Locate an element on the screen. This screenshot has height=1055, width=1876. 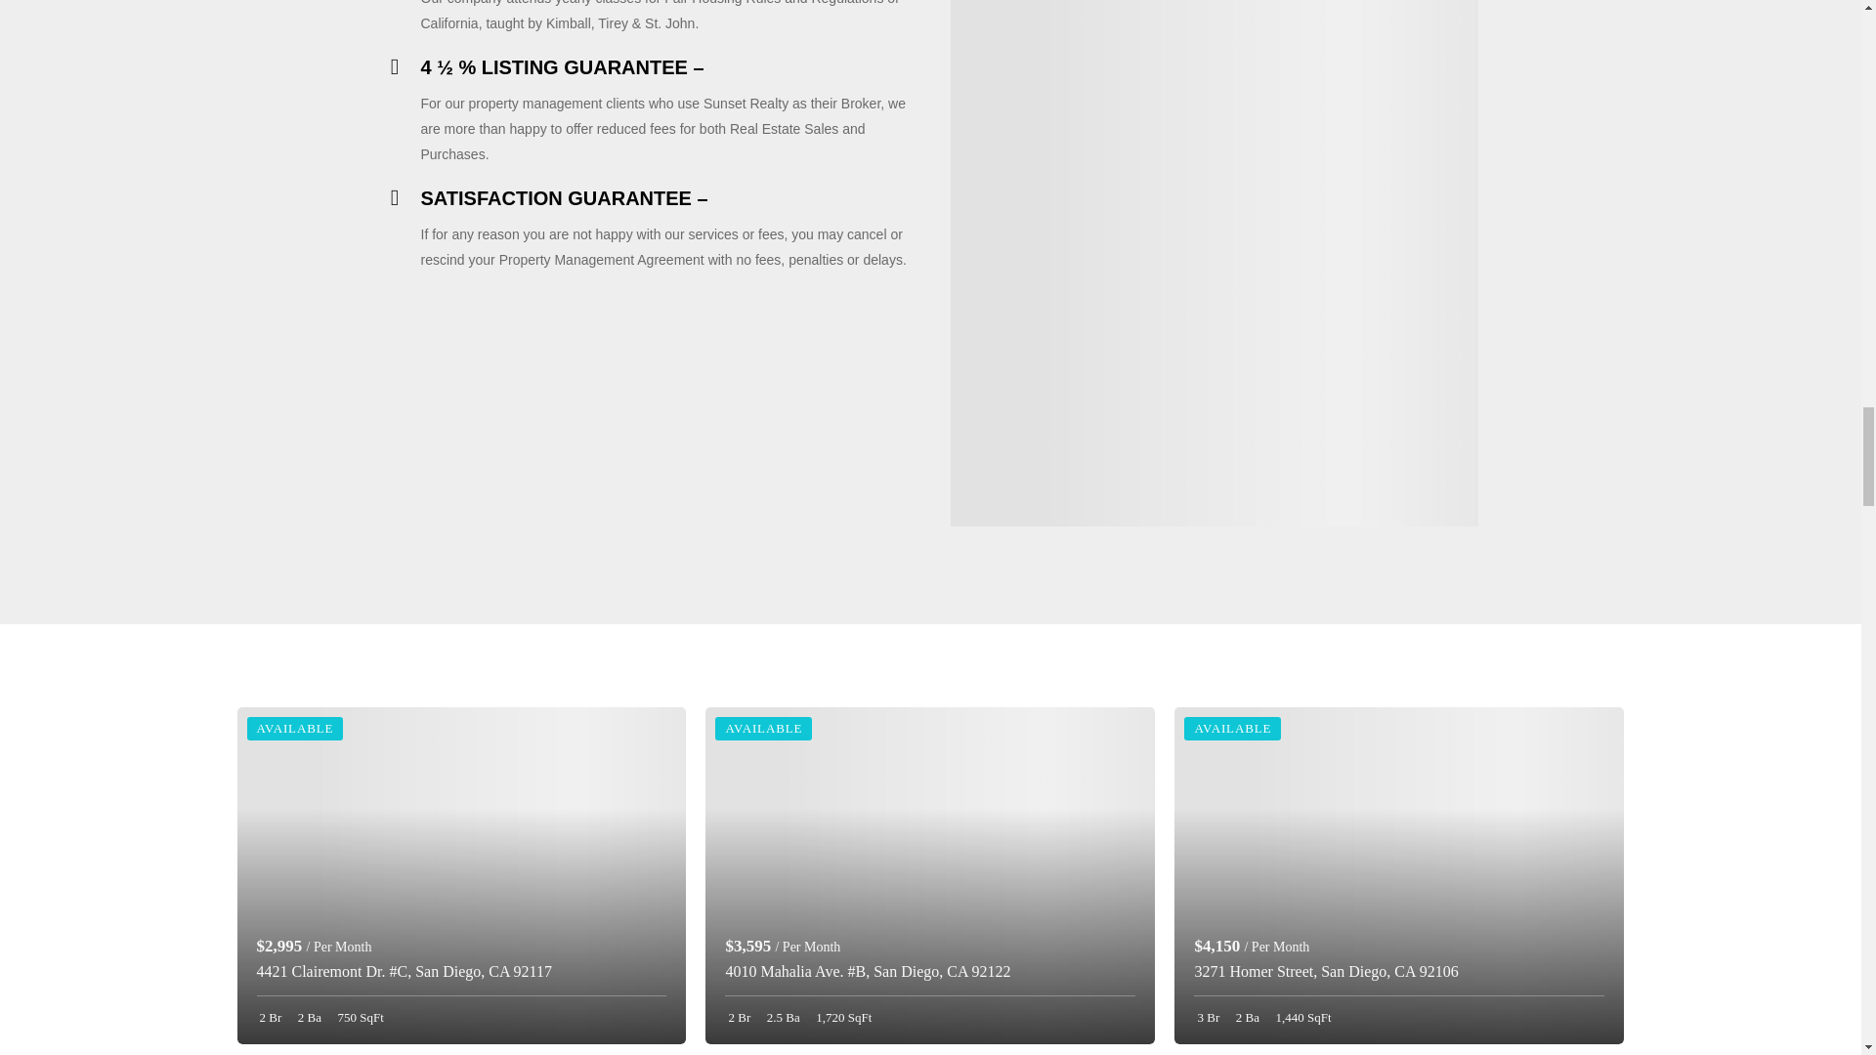
Bathrooms is located at coordinates (782, 1017).